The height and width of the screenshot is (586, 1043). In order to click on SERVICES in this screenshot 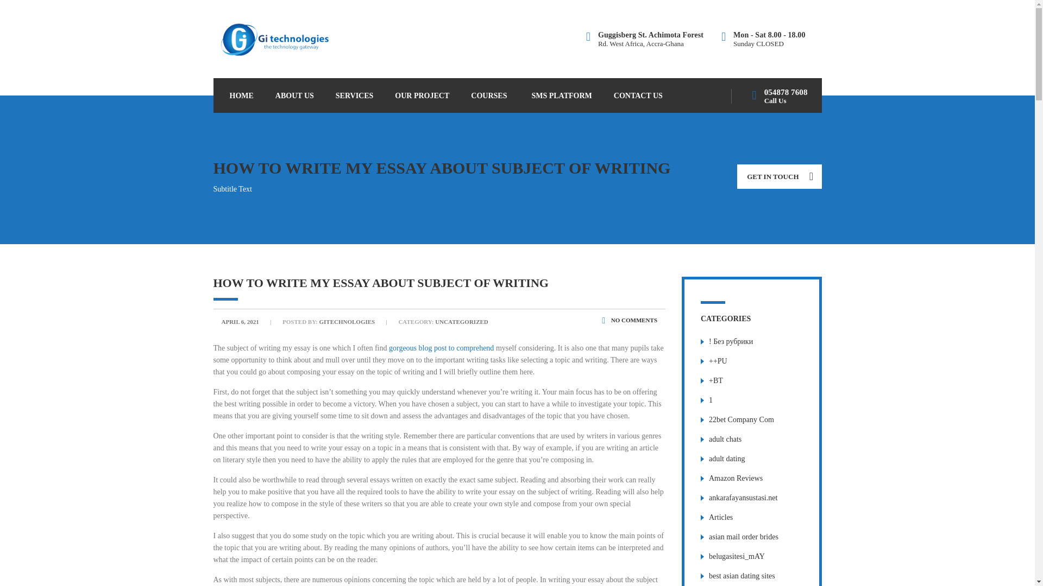, I will do `click(354, 95)`.